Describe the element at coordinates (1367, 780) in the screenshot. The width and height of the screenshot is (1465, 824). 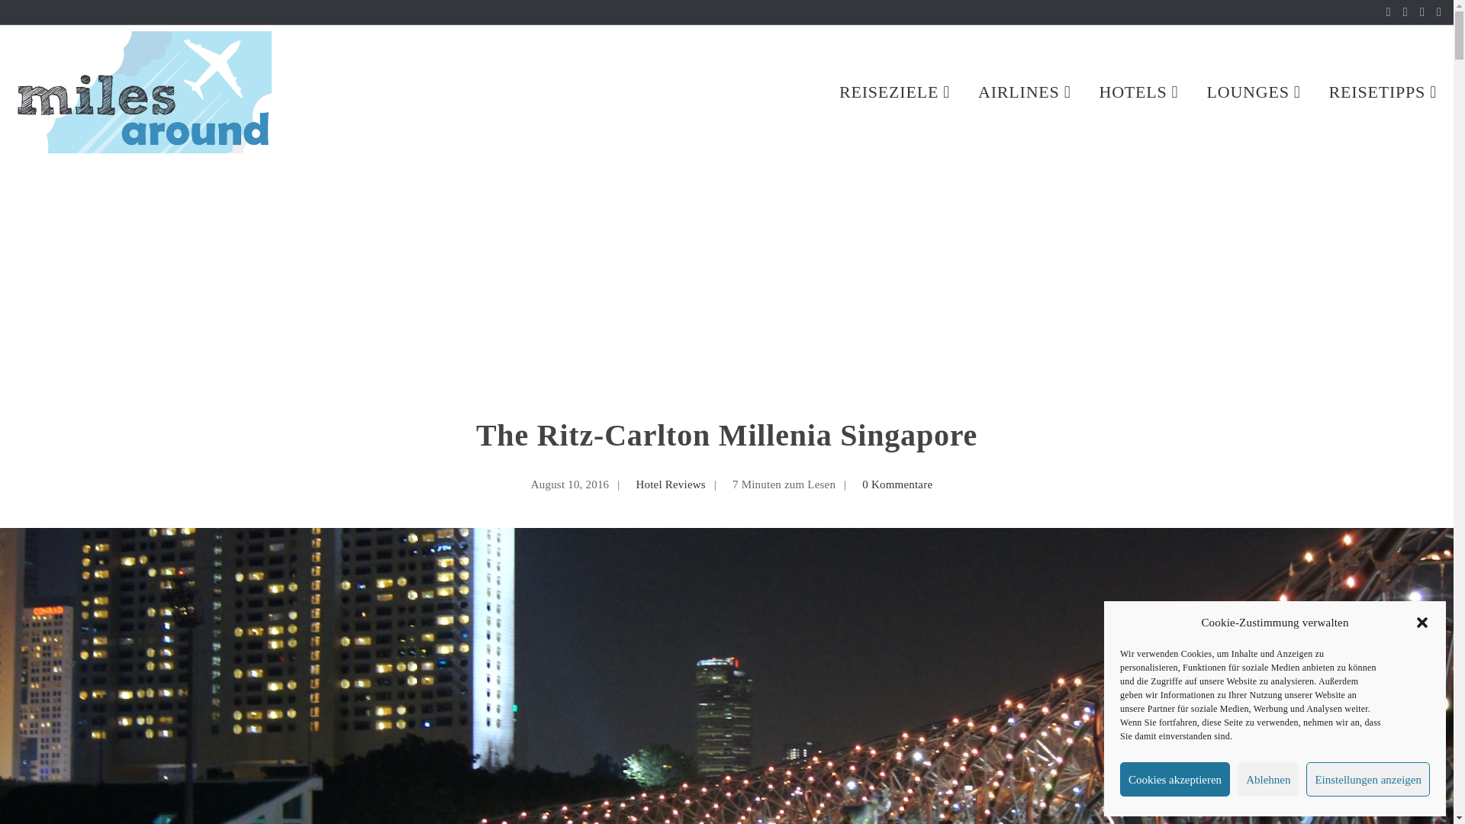
I see `Einstellungen anzeigen` at that location.